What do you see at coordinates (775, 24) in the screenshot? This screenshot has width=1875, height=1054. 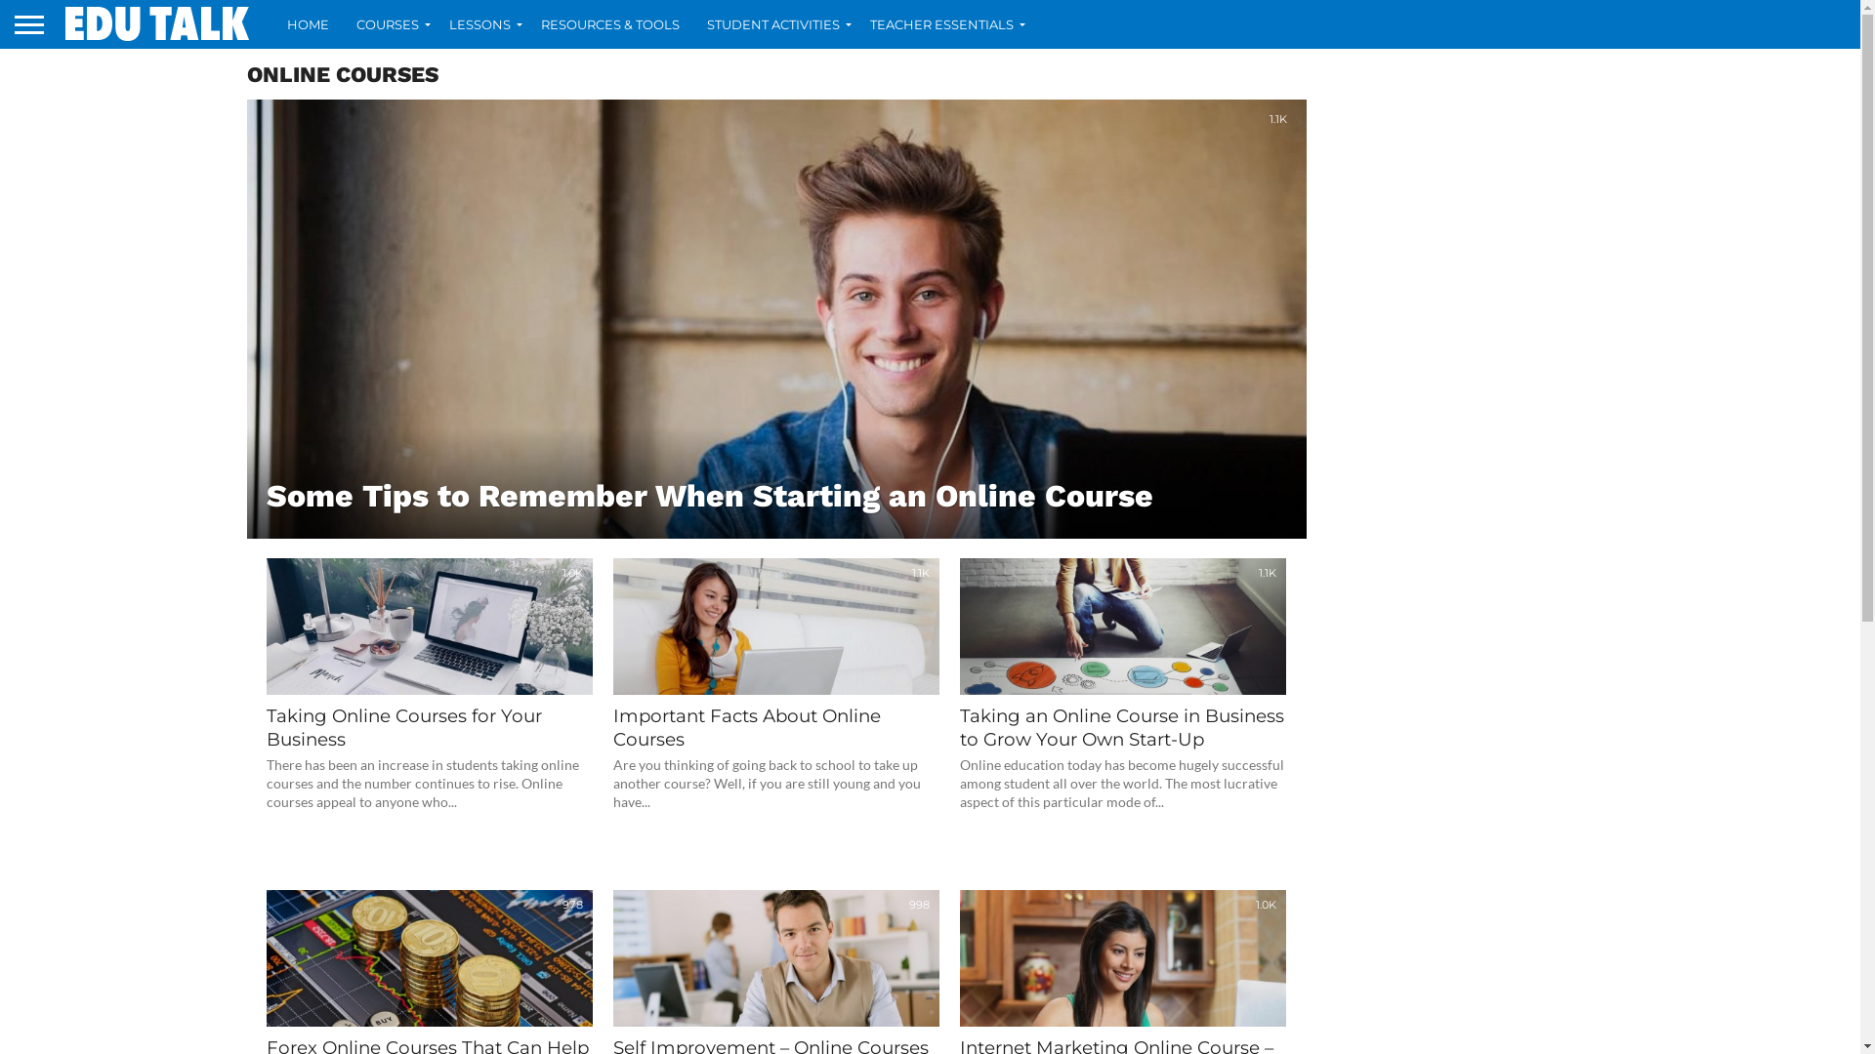 I see `STUDENT ACTIVITIES` at bounding box center [775, 24].